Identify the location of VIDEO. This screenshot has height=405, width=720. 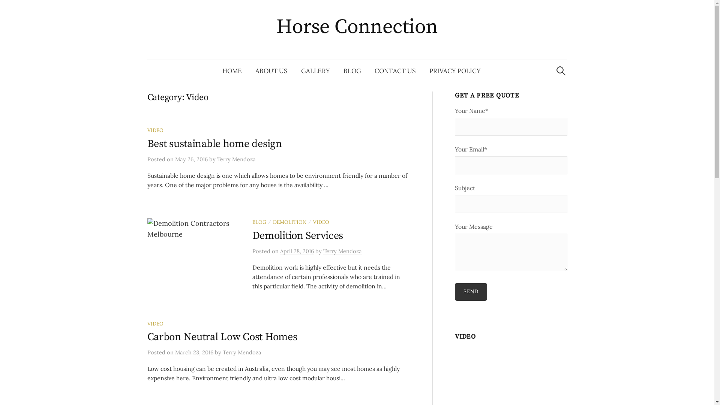
(321, 222).